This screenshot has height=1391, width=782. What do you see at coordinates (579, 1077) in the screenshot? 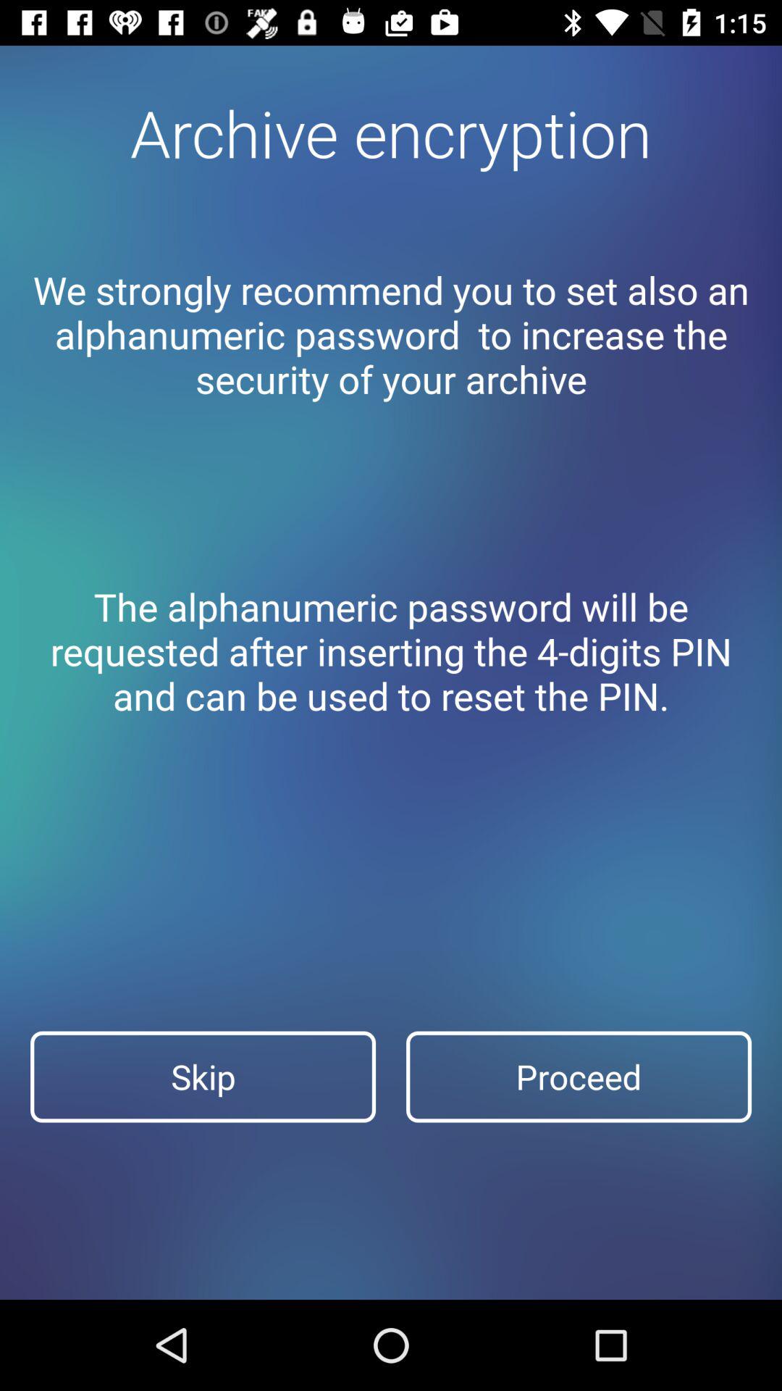
I see `press proceed at the bottom right corner` at bounding box center [579, 1077].